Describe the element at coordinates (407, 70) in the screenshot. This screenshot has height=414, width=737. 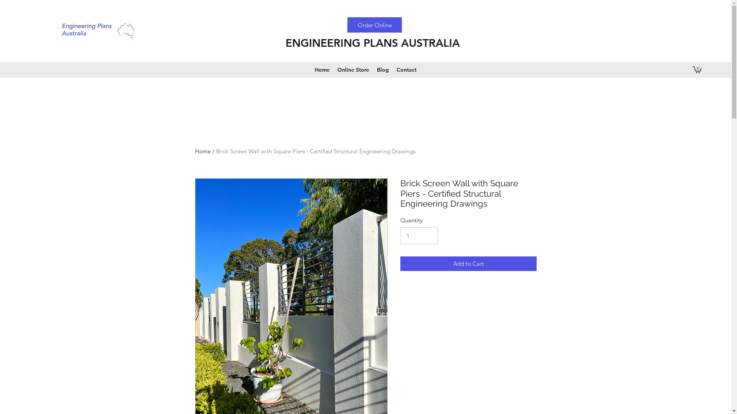
I see `Contact` at that location.